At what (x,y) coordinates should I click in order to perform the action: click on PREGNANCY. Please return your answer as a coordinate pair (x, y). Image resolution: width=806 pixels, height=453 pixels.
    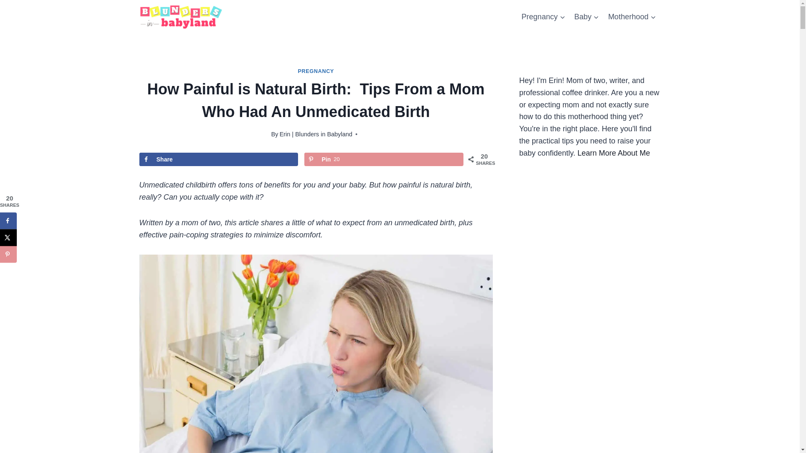
    Looking at the image, I should click on (316, 71).